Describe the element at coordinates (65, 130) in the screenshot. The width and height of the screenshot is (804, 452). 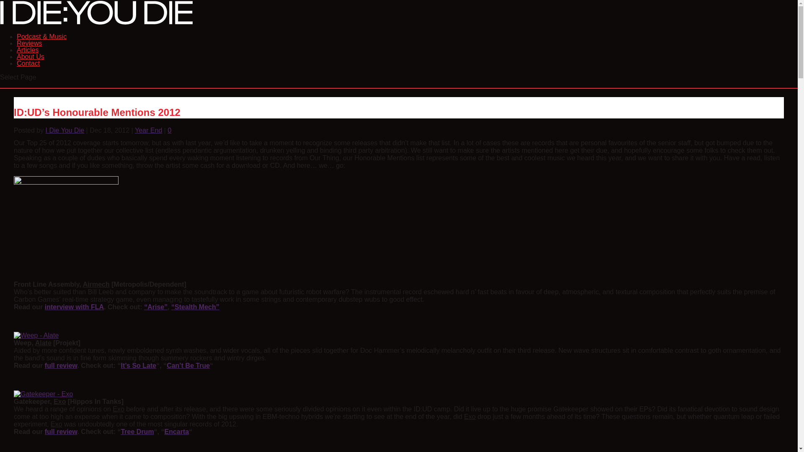
I see `I Die You Die` at that location.